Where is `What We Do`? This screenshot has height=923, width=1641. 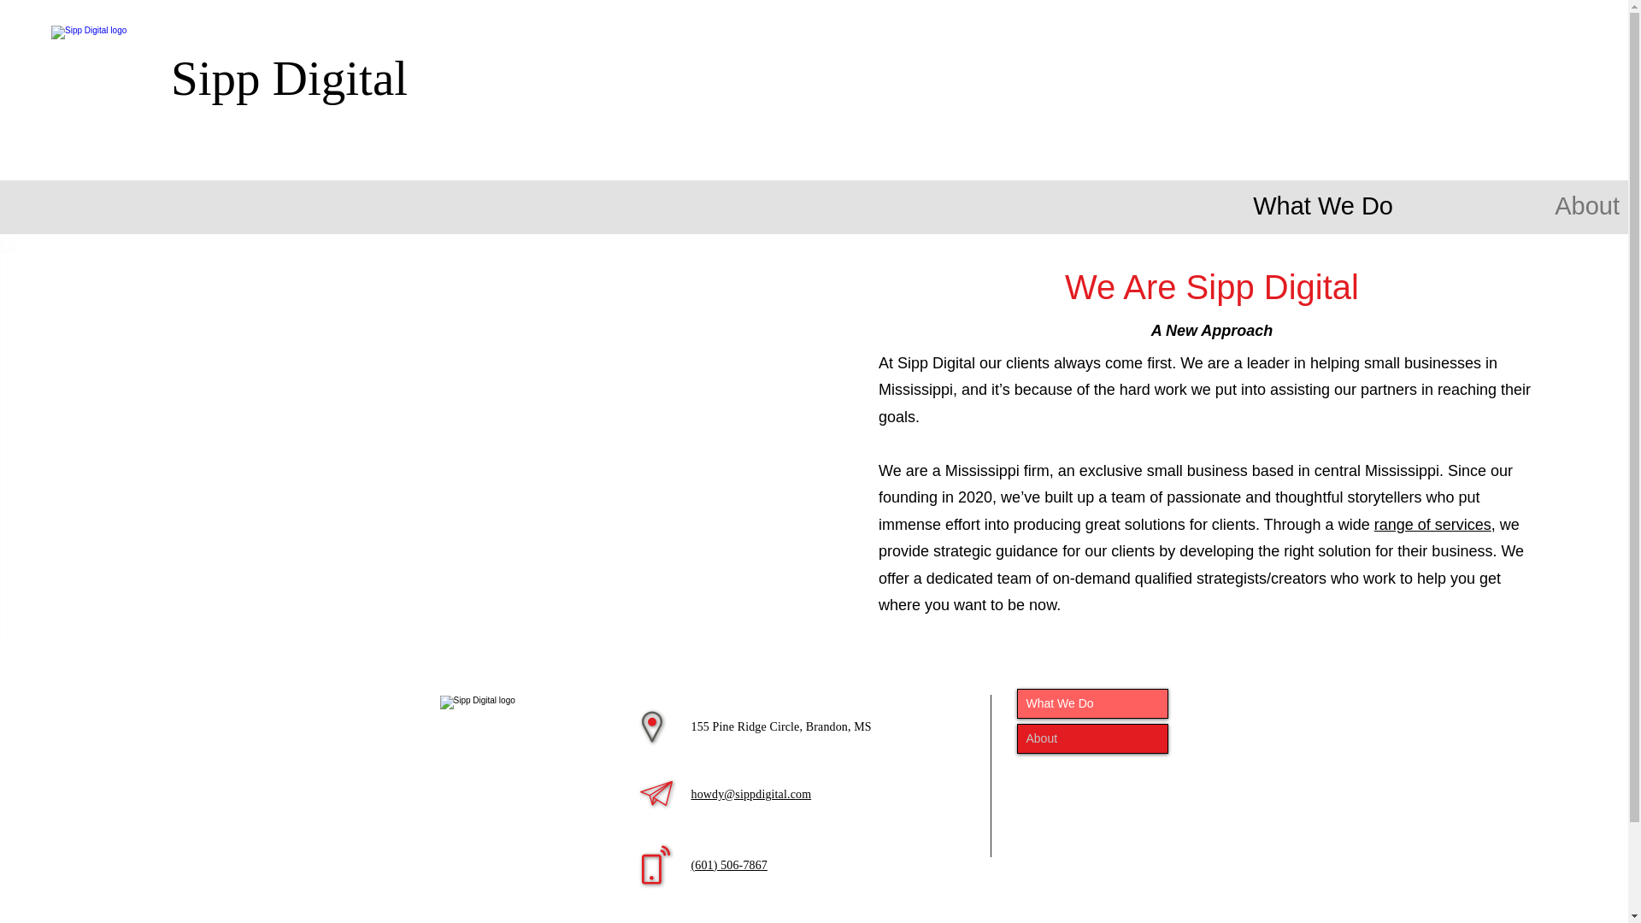
What We Do is located at coordinates (1092, 703).